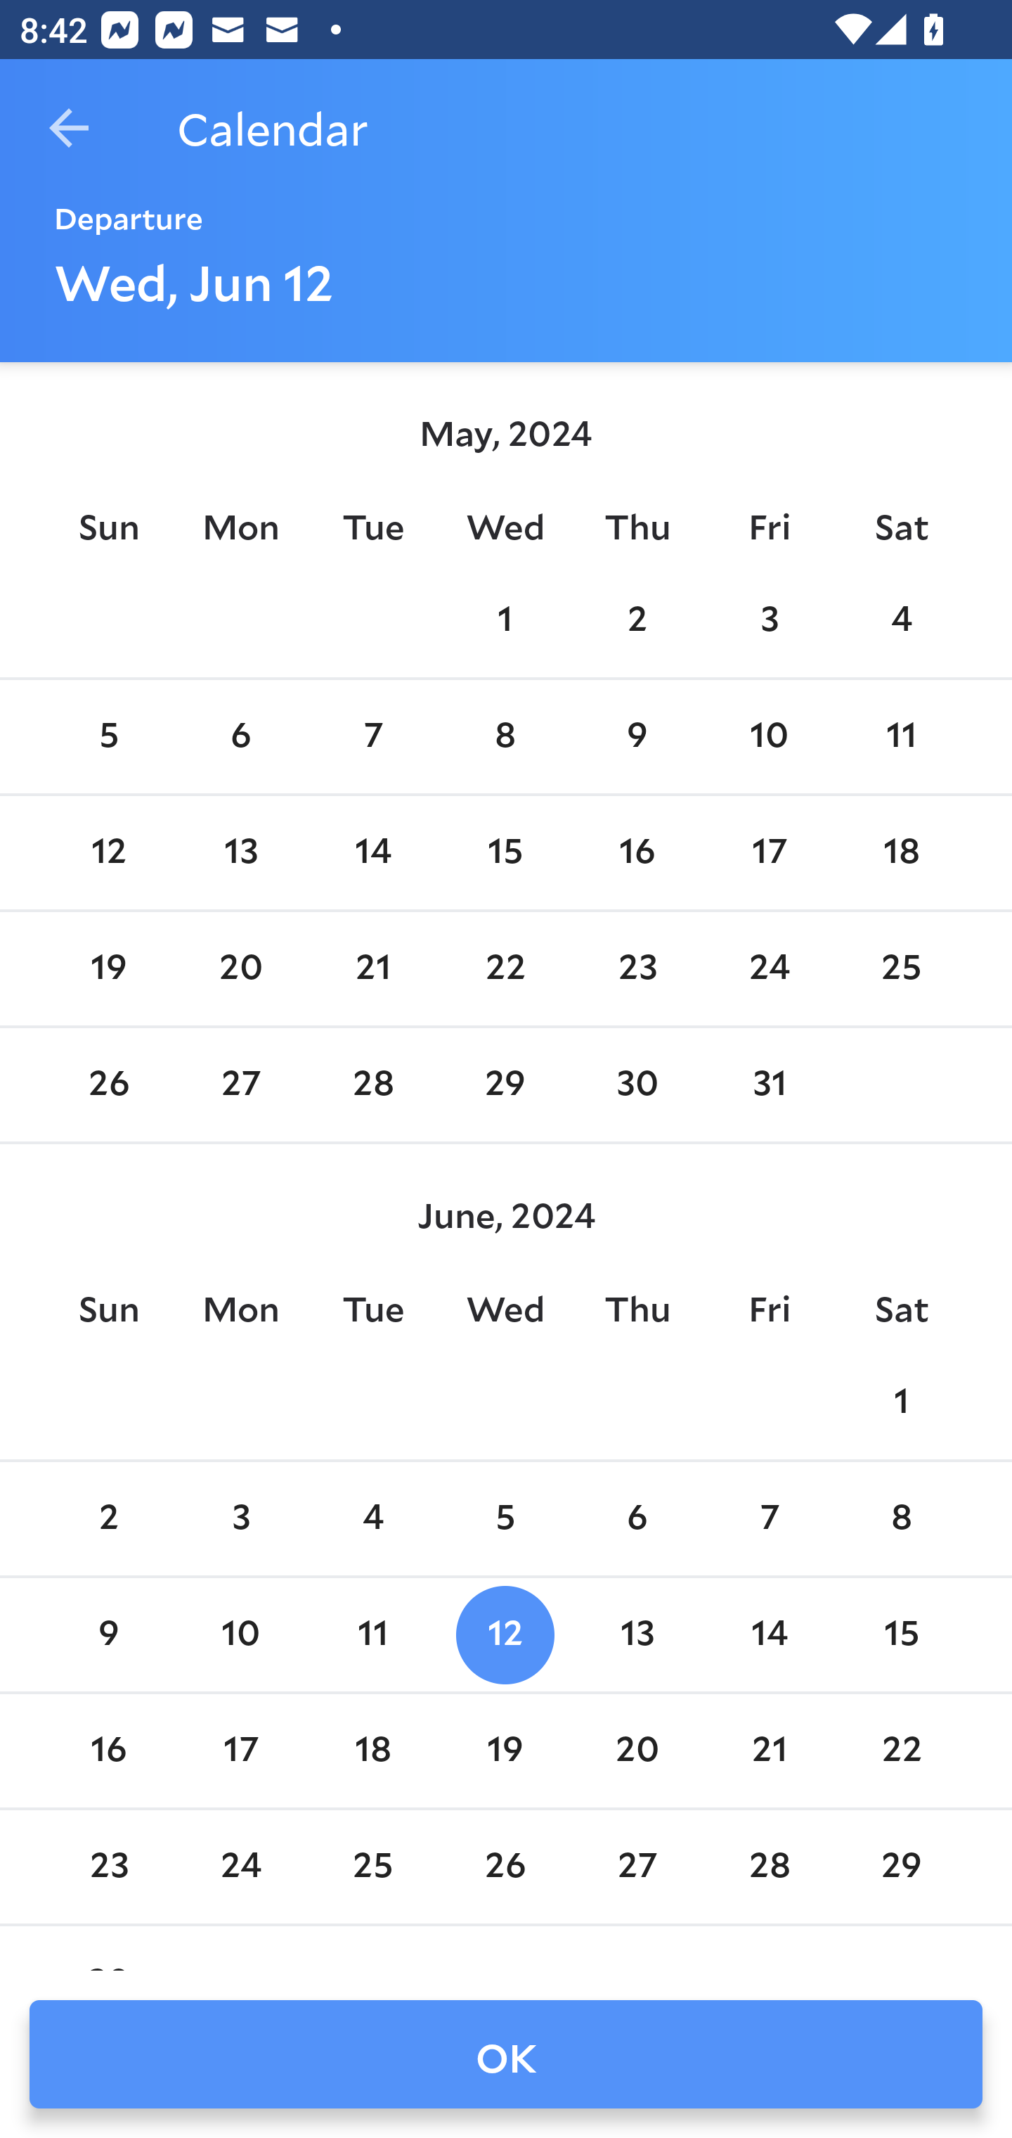 Image resolution: width=1012 pixels, height=2138 pixels. Describe the element at coordinates (769, 968) in the screenshot. I see `24` at that location.